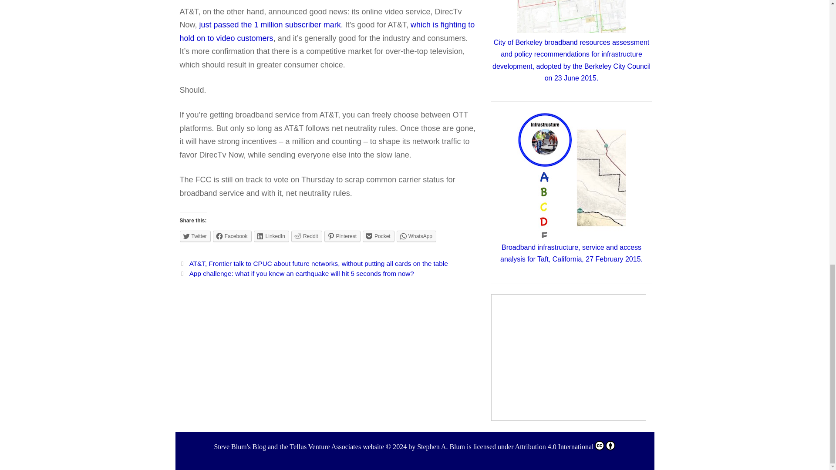  Describe the element at coordinates (313, 264) in the screenshot. I see `Previous` at that location.